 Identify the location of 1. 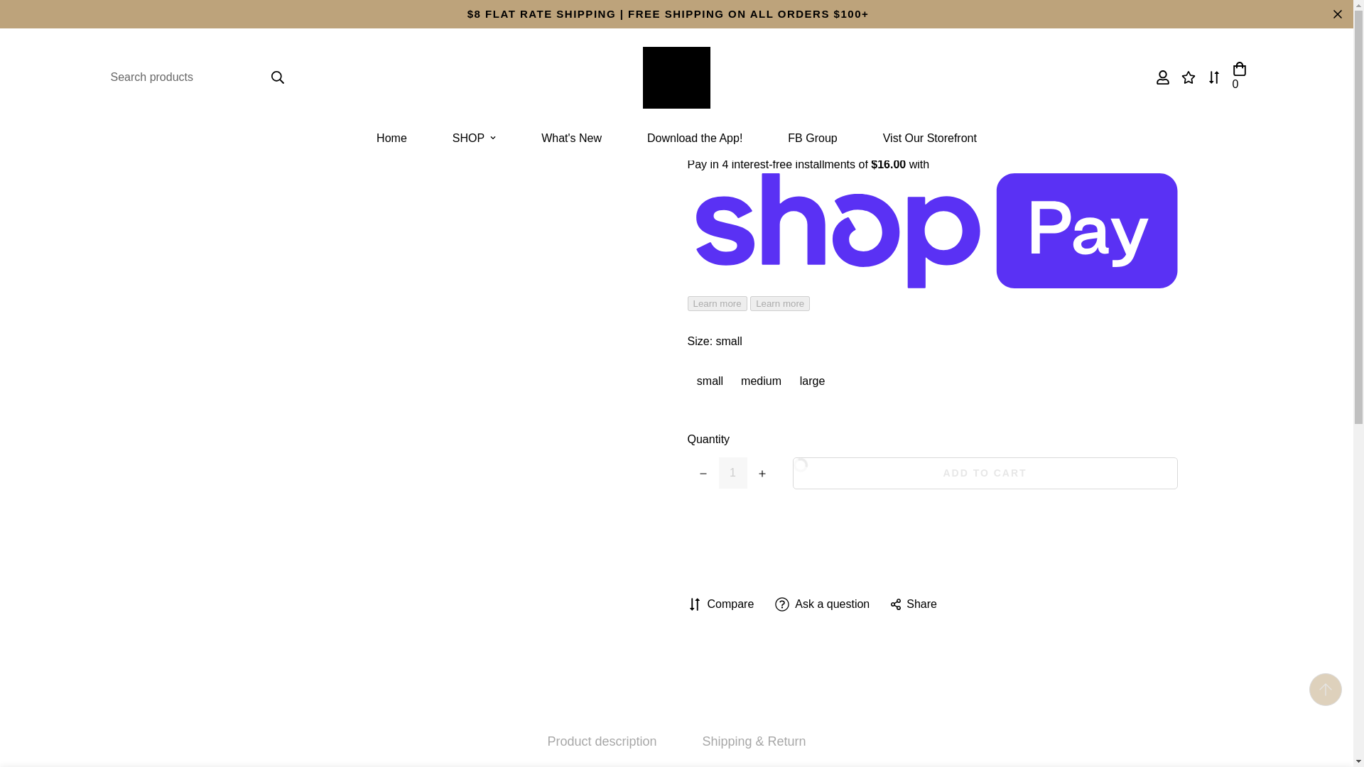
(733, 472).